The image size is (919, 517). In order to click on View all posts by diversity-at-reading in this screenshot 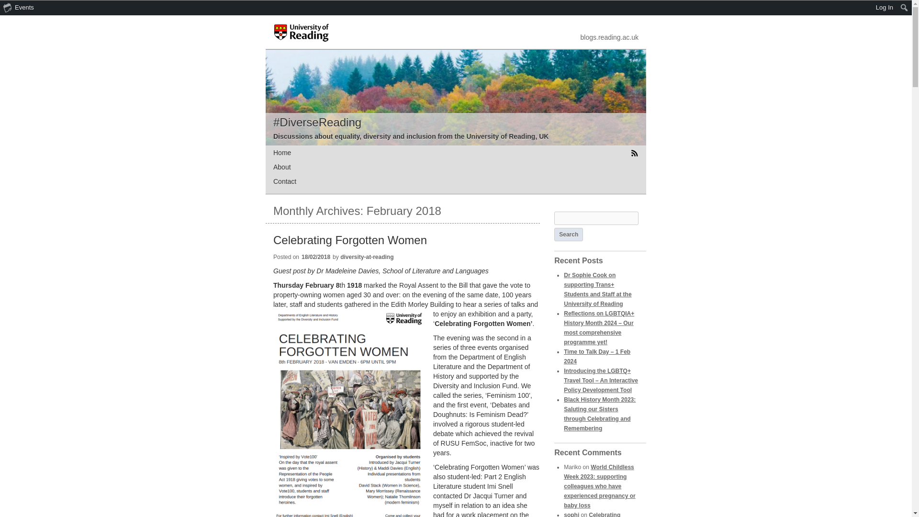, I will do `click(367, 257)`.